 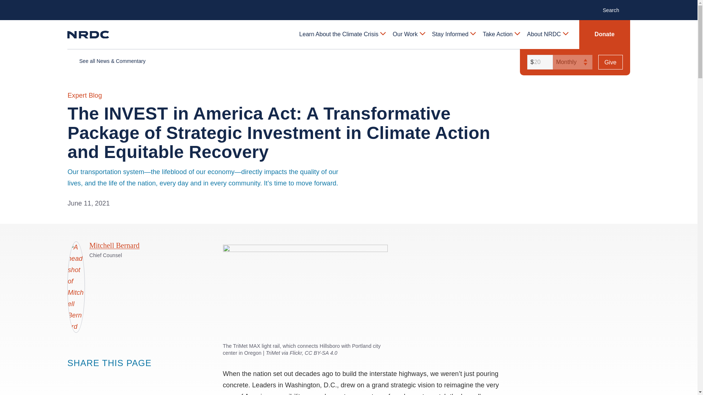 What do you see at coordinates (87, 377) in the screenshot?
I see `Share this page block` at bounding box center [87, 377].